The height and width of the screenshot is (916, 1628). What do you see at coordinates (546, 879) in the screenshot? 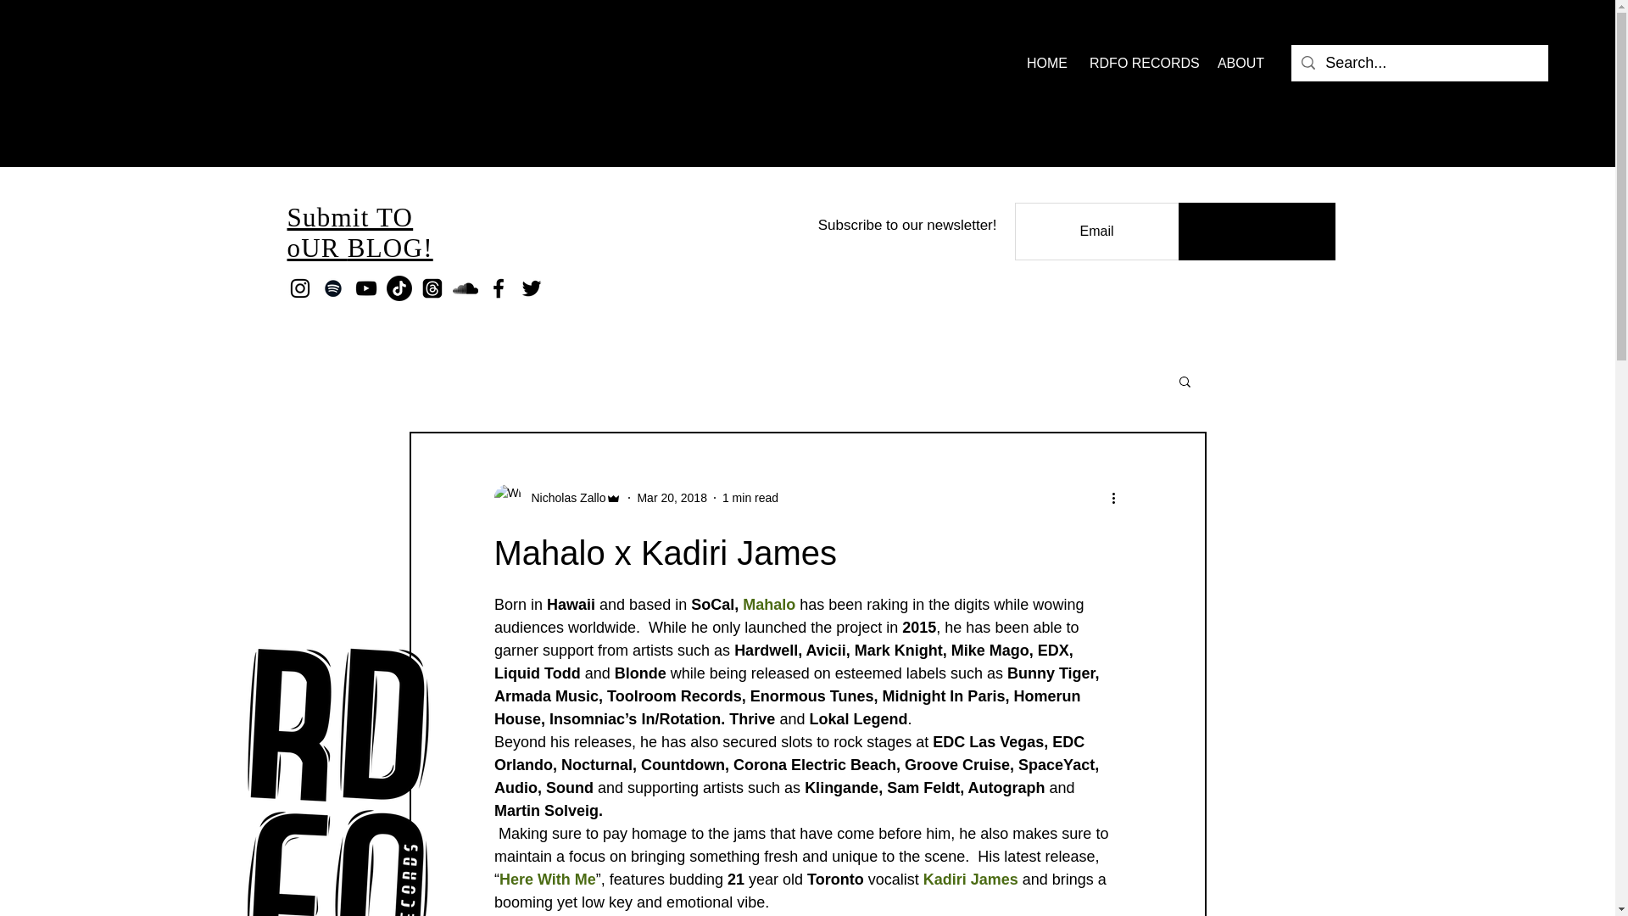
I see `Here With Me` at bounding box center [546, 879].